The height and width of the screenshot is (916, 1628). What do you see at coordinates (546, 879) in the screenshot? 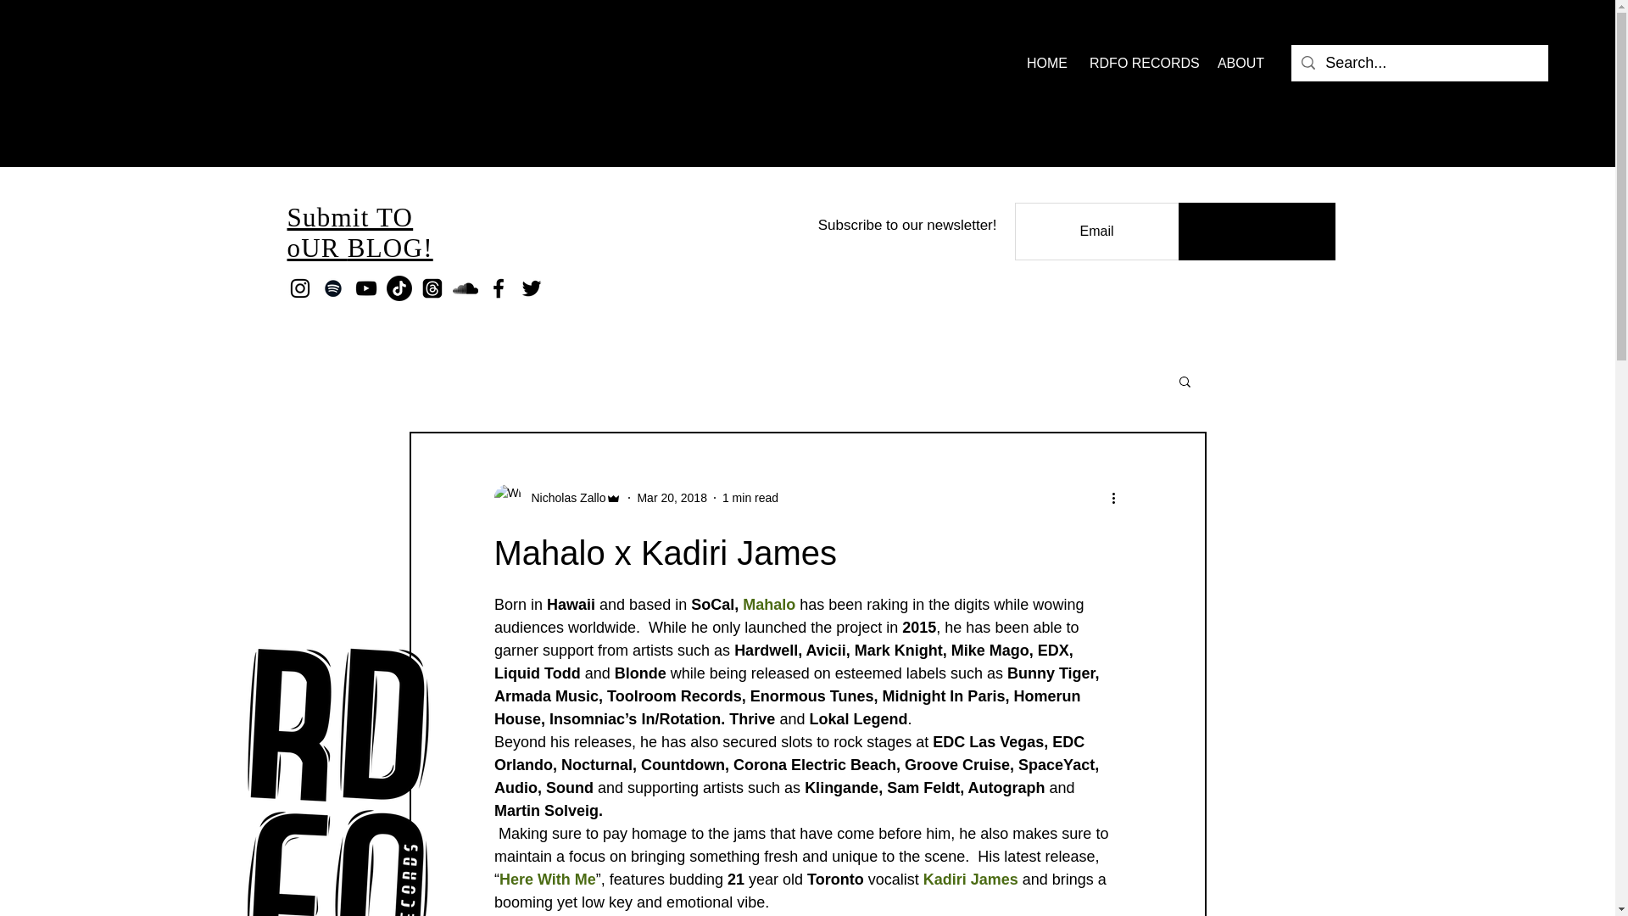
I see `Here With Me` at bounding box center [546, 879].